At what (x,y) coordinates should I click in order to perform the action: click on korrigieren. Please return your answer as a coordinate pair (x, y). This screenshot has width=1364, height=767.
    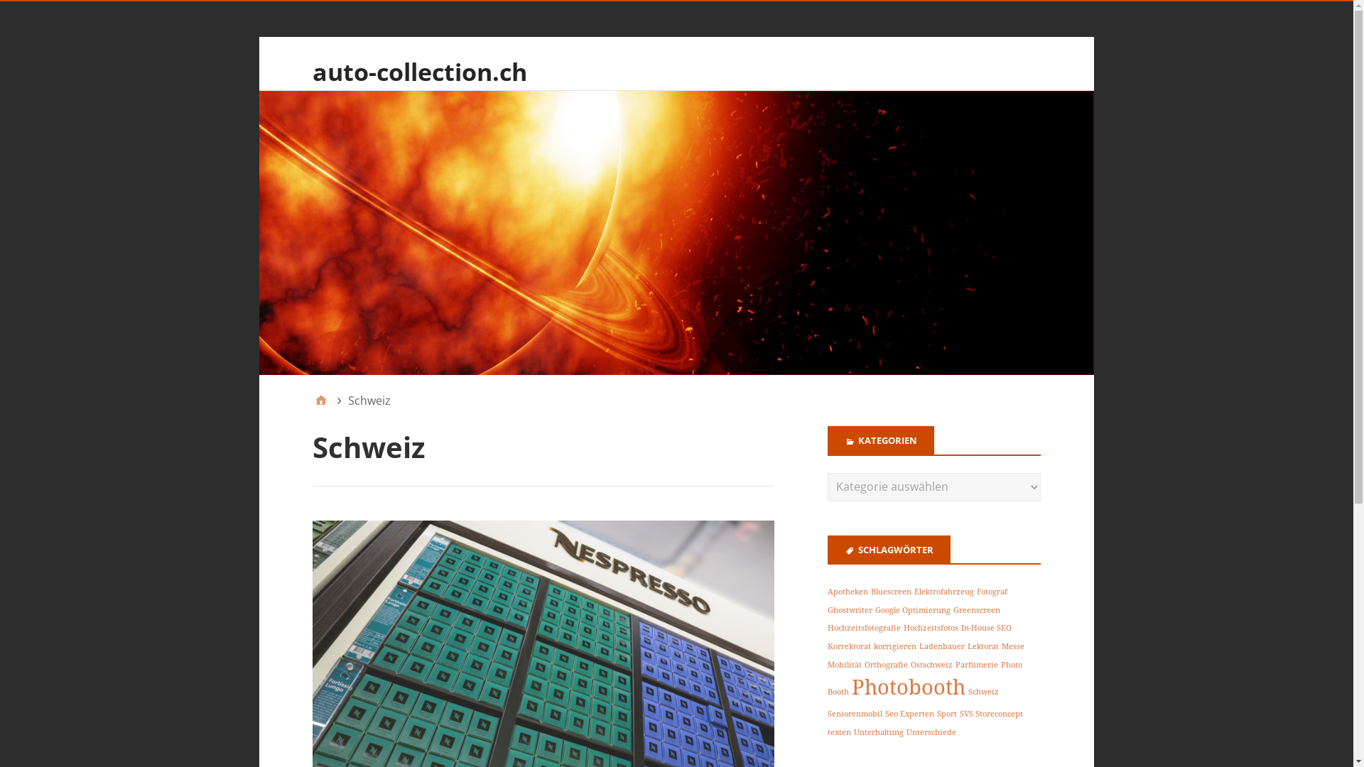
    Looking at the image, I should click on (895, 646).